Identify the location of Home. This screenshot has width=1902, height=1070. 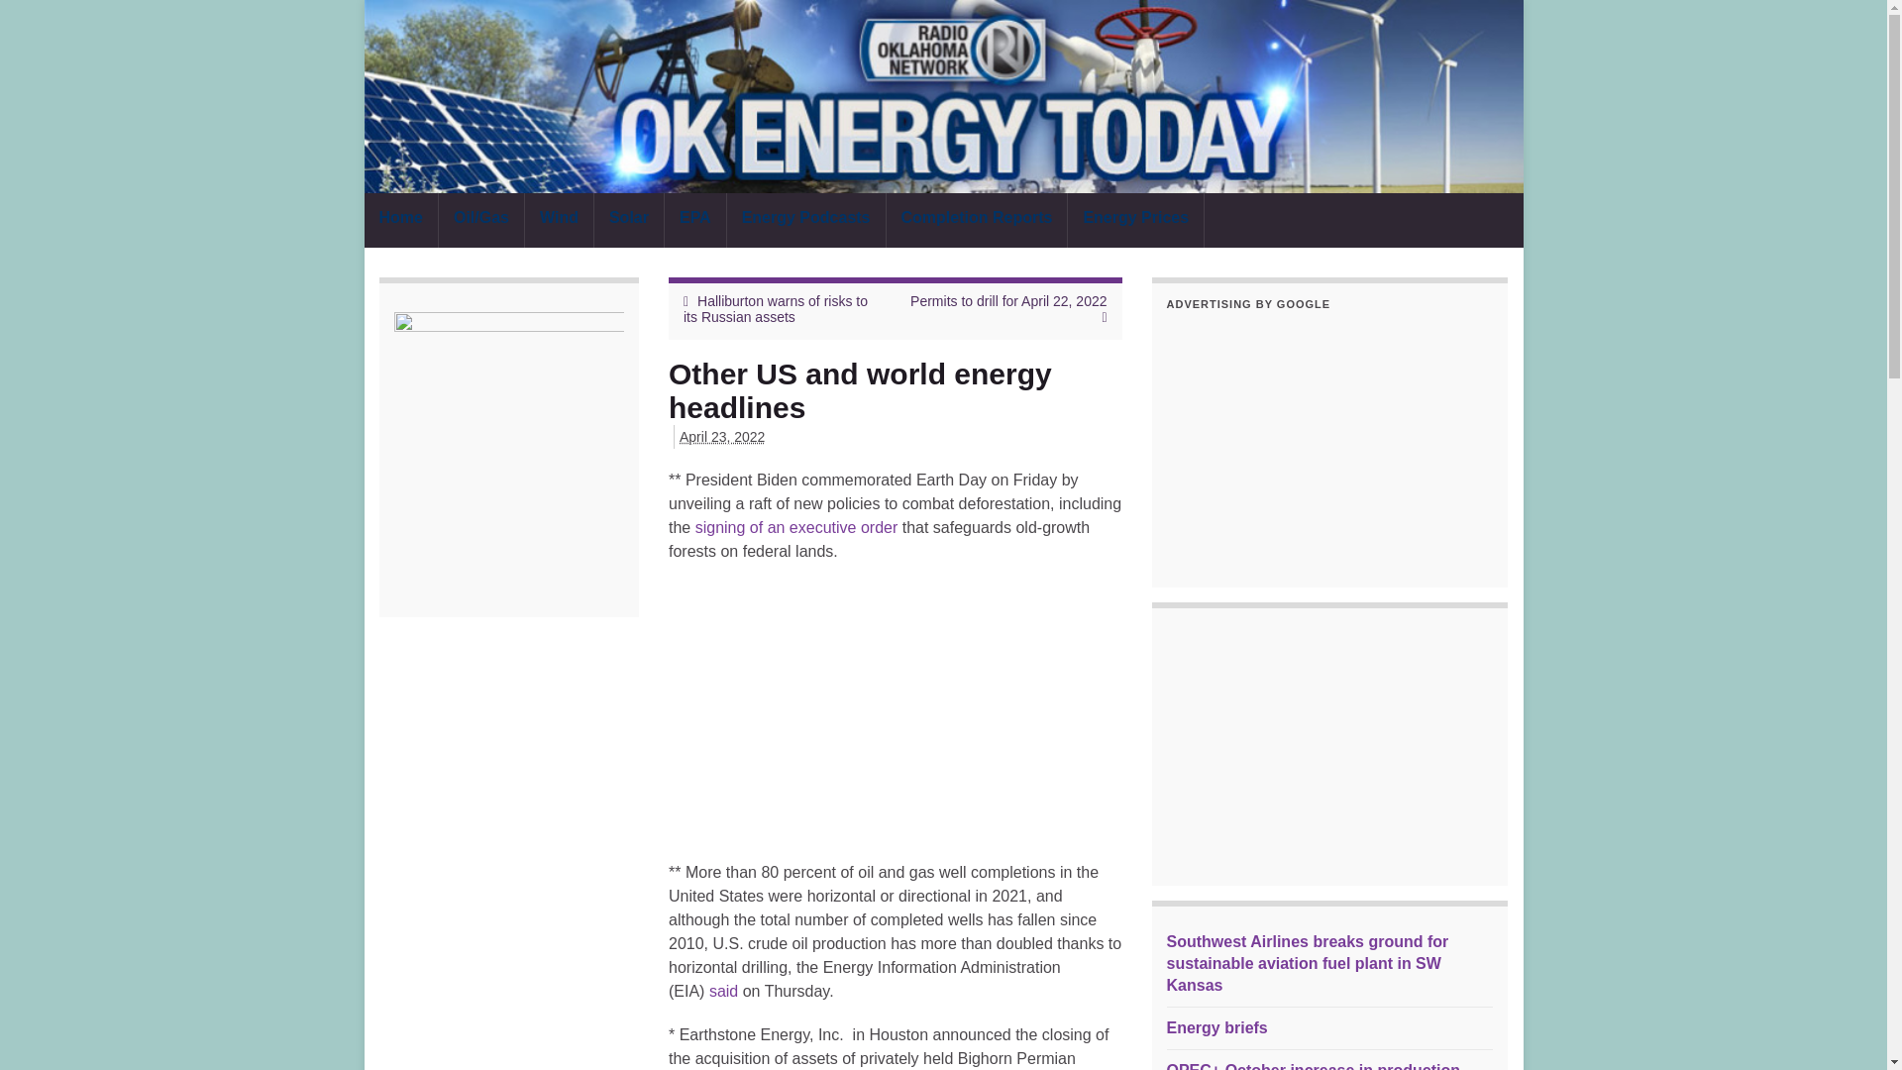
(400, 220).